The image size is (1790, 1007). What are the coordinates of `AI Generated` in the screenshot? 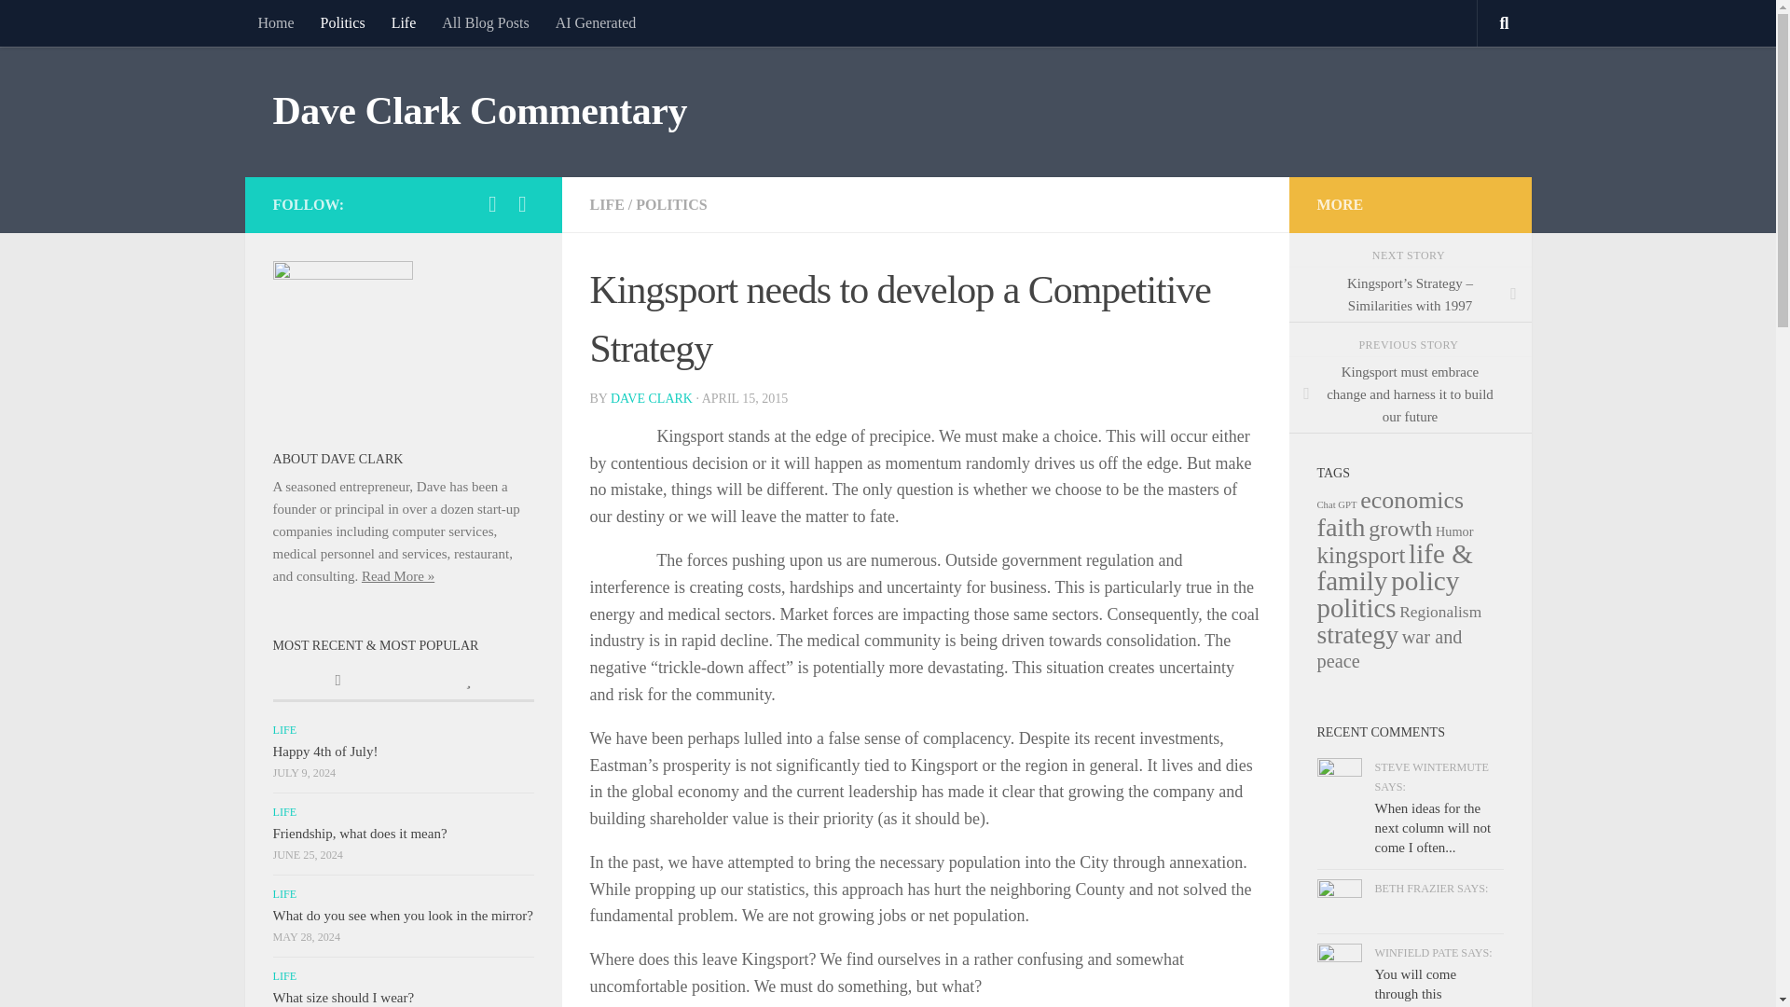 It's located at (595, 22).